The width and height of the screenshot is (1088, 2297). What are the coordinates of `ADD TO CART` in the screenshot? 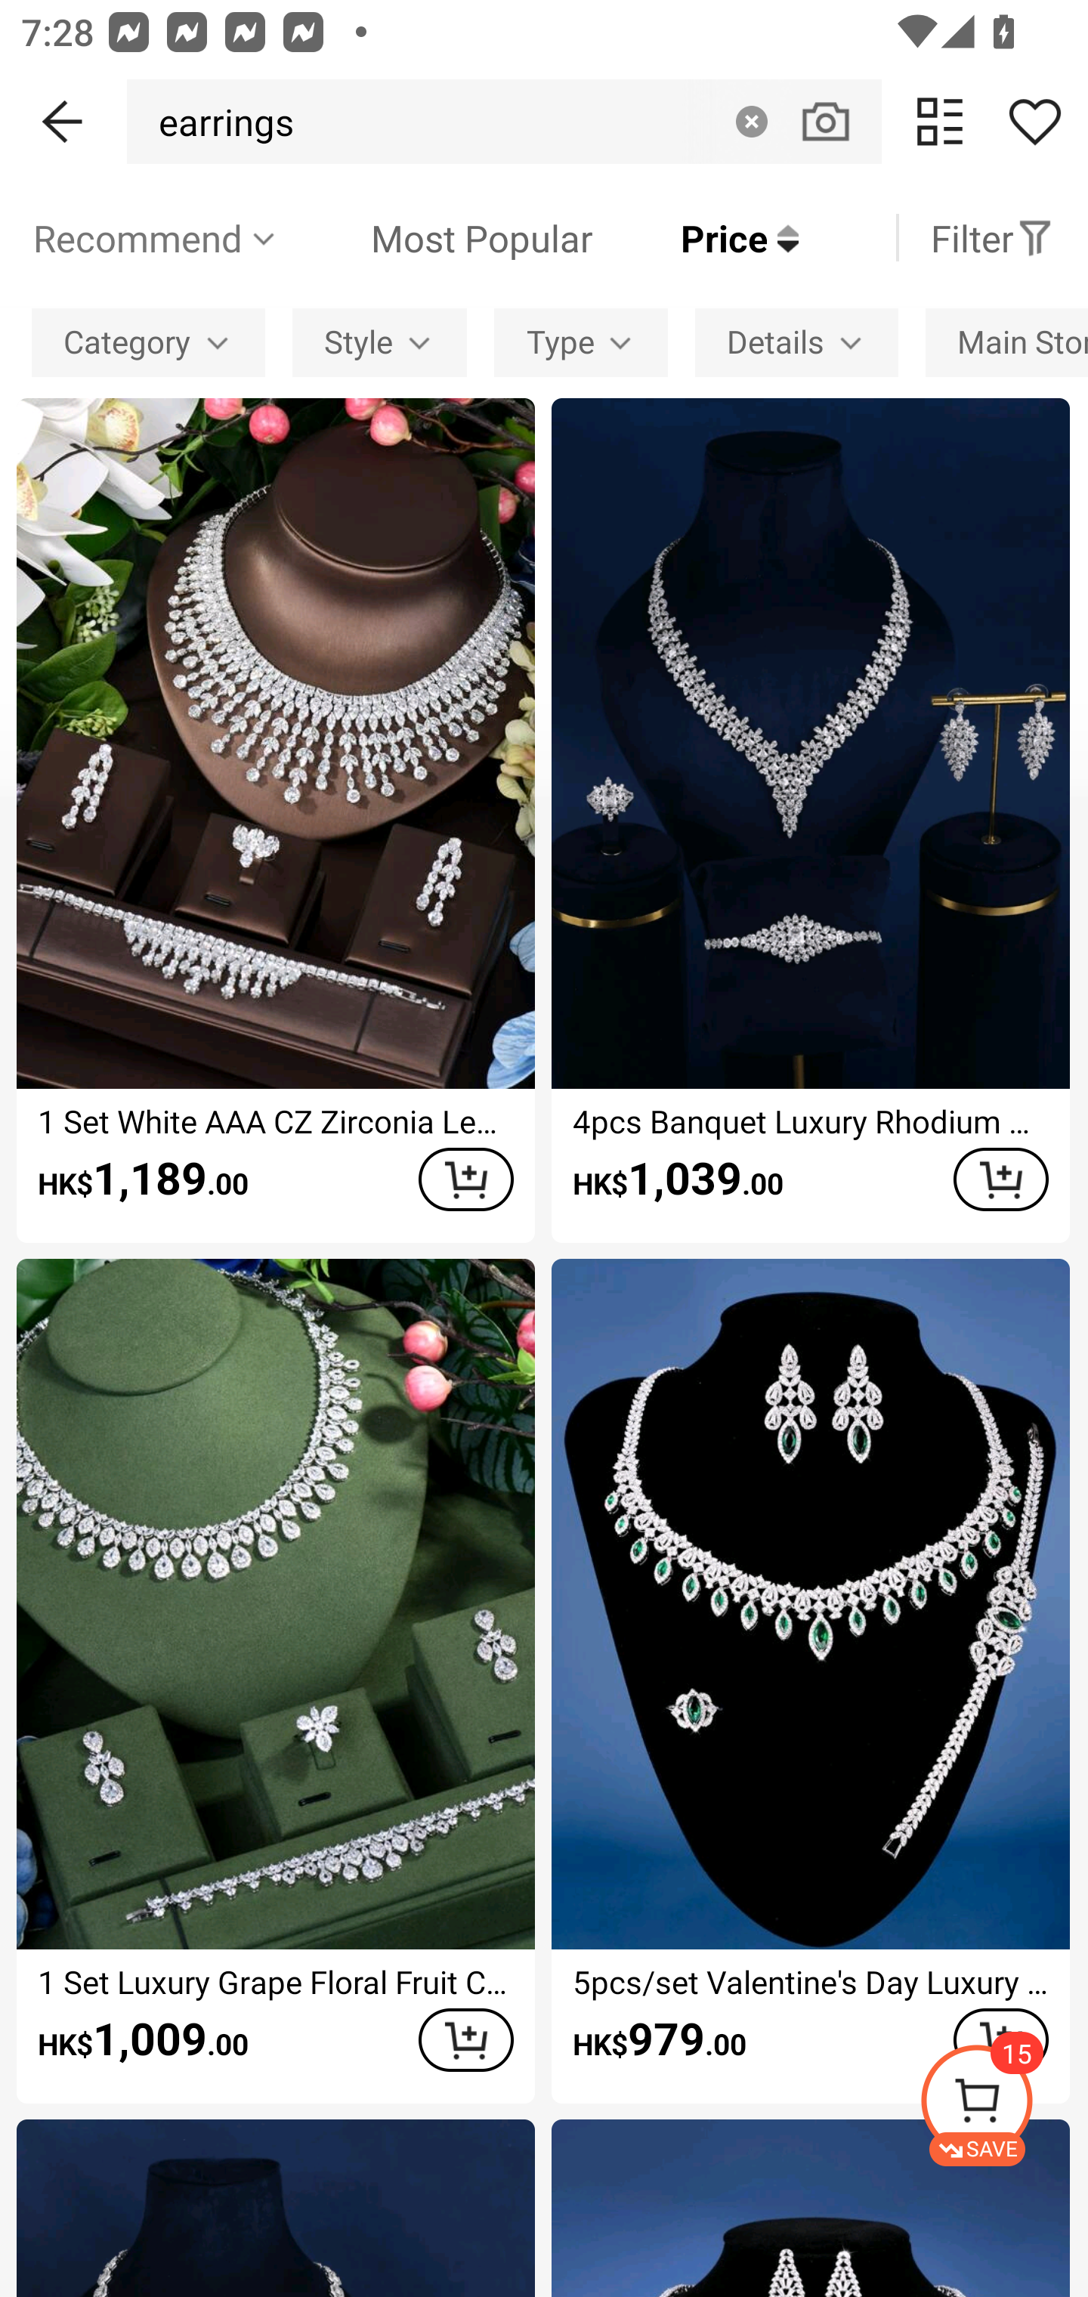 It's located at (465, 1179).